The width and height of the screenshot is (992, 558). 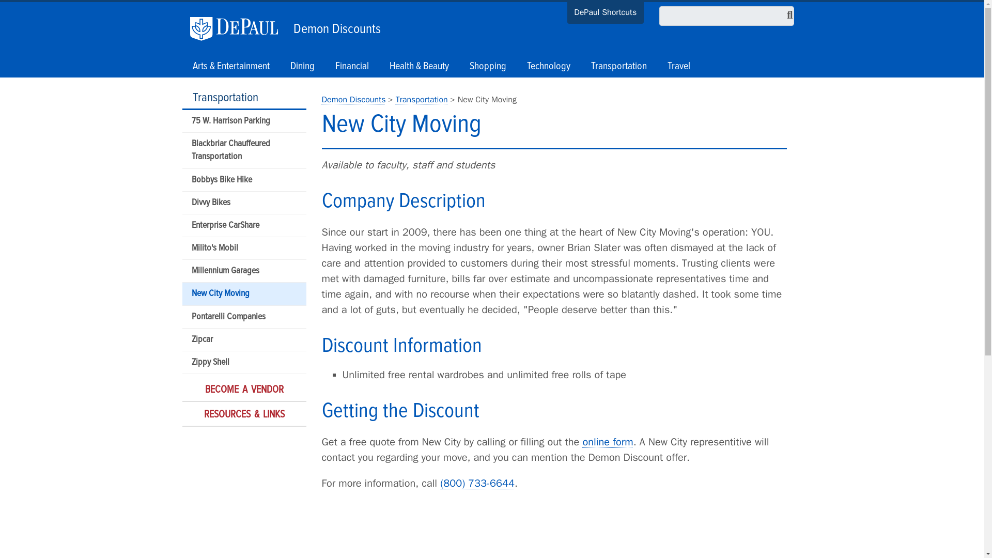 What do you see at coordinates (239, 29) in the screenshot?
I see `DePaul University` at bounding box center [239, 29].